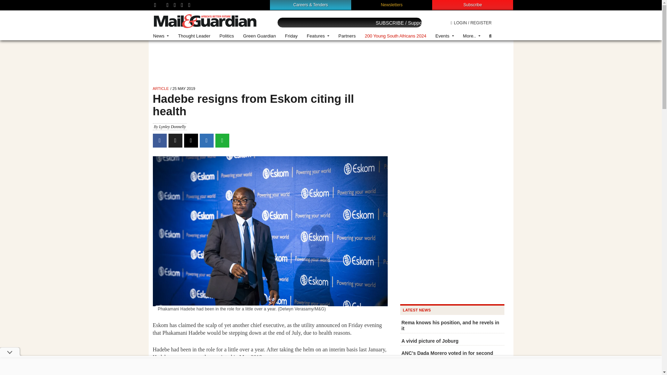  I want to click on Green Guardian, so click(260, 36).